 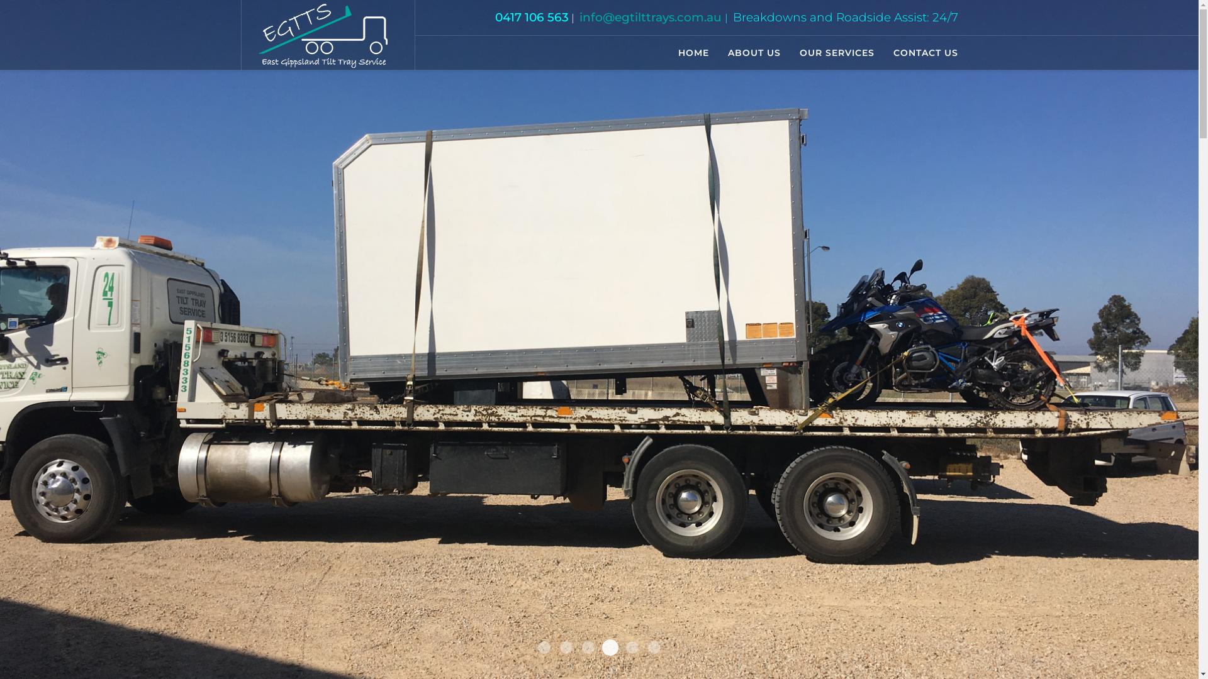 I want to click on HOME, so click(x=693, y=53).